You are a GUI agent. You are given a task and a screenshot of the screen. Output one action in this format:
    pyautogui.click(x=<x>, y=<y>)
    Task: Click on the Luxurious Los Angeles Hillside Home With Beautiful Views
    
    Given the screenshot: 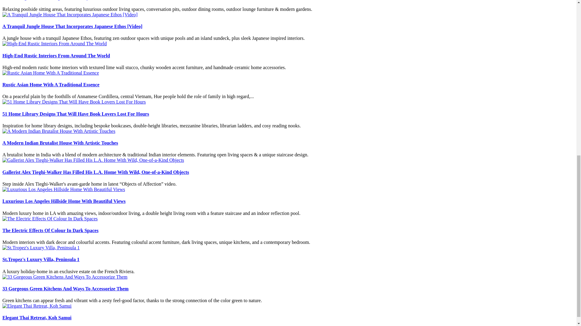 What is the action you would take?
    pyautogui.click(x=64, y=189)
    